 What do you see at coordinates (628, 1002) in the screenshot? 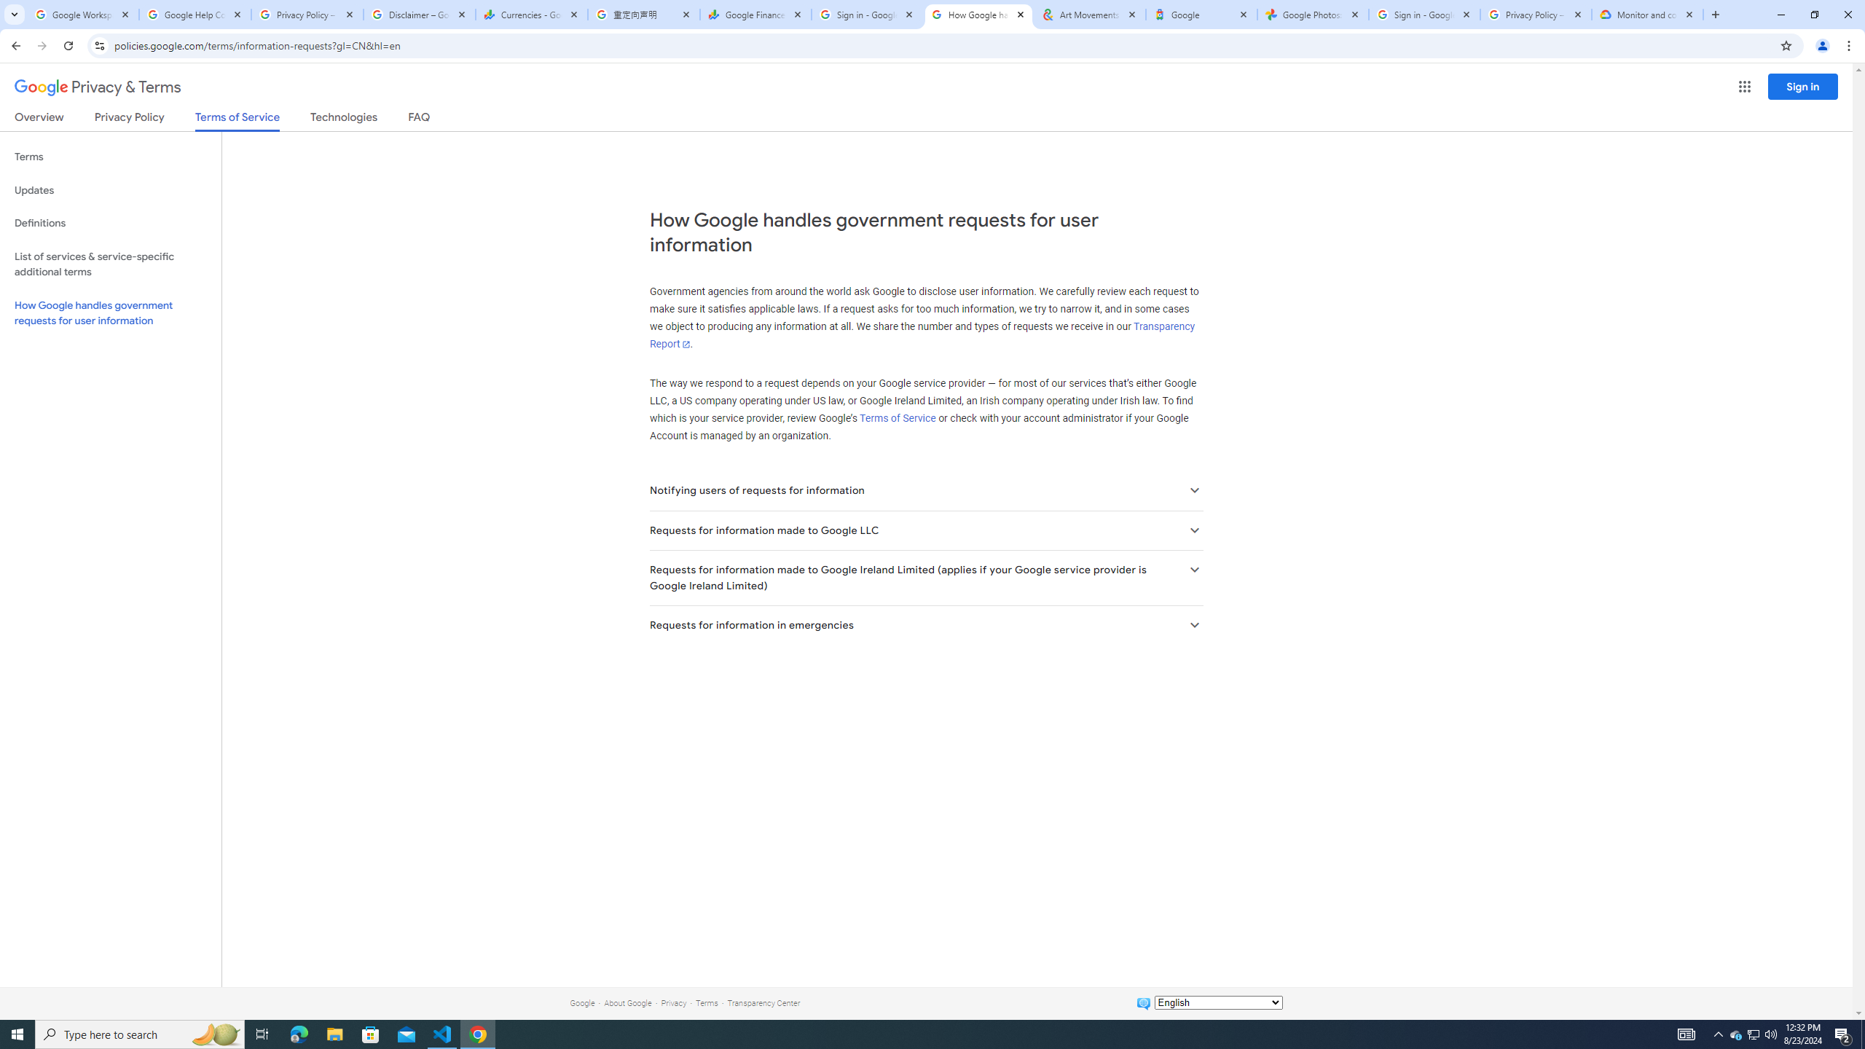
I see `About Google` at bounding box center [628, 1002].